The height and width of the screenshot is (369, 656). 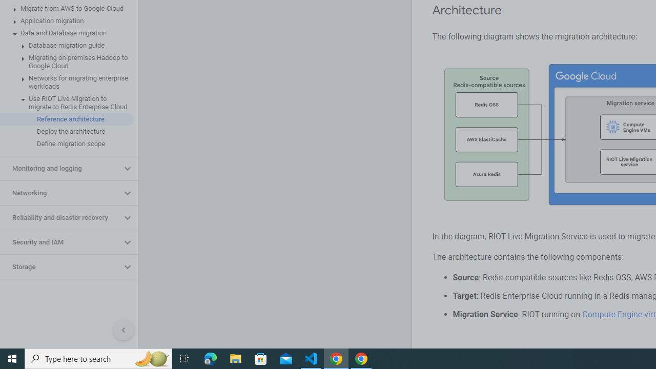 I want to click on Use RIOT Live Migration to migrate to Redis Enterprise Cloud, so click(x=67, y=102).